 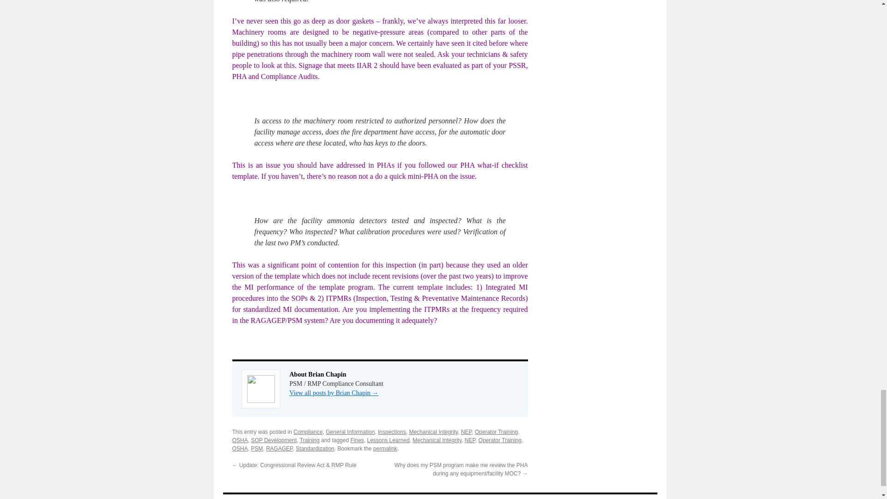 What do you see at coordinates (239, 449) in the screenshot?
I see `OSHA` at bounding box center [239, 449].